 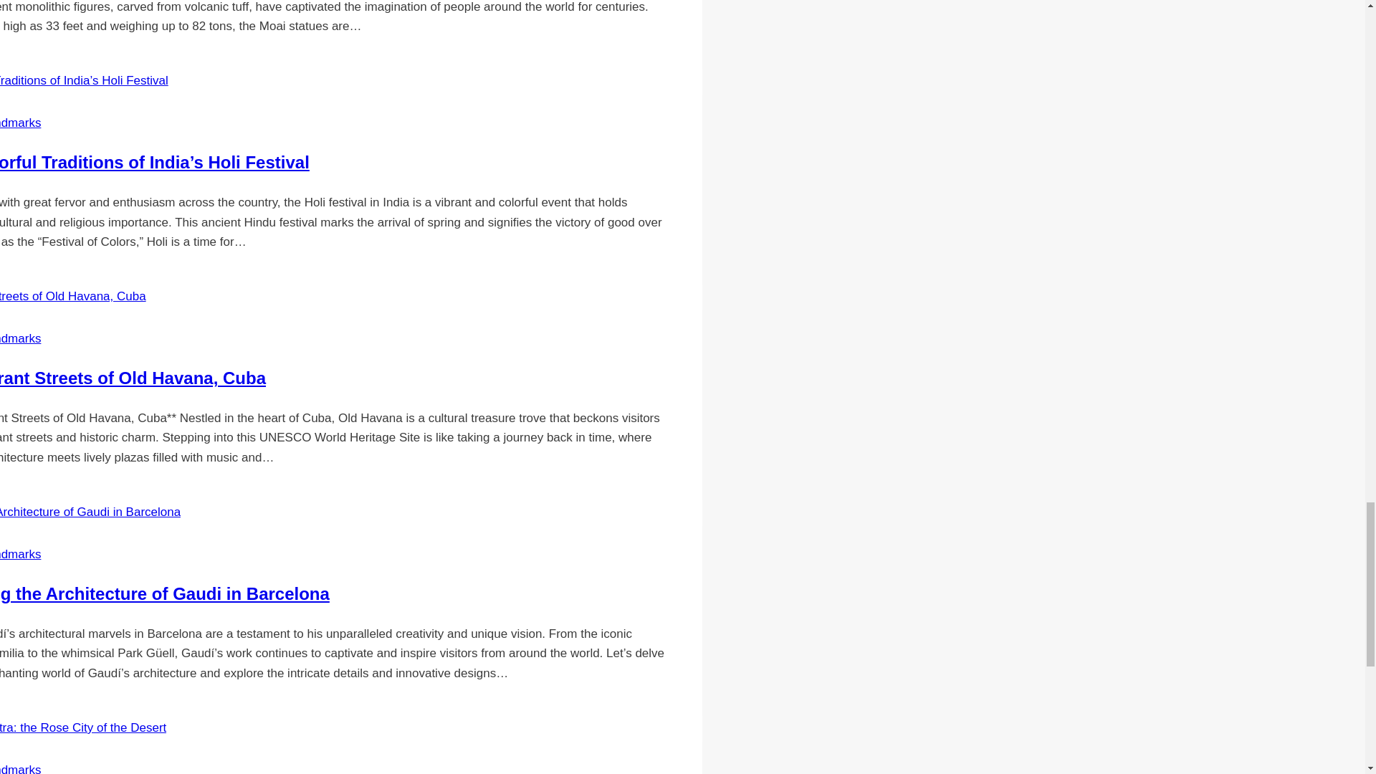 I want to click on Cultural Landmarks, so click(x=20, y=123).